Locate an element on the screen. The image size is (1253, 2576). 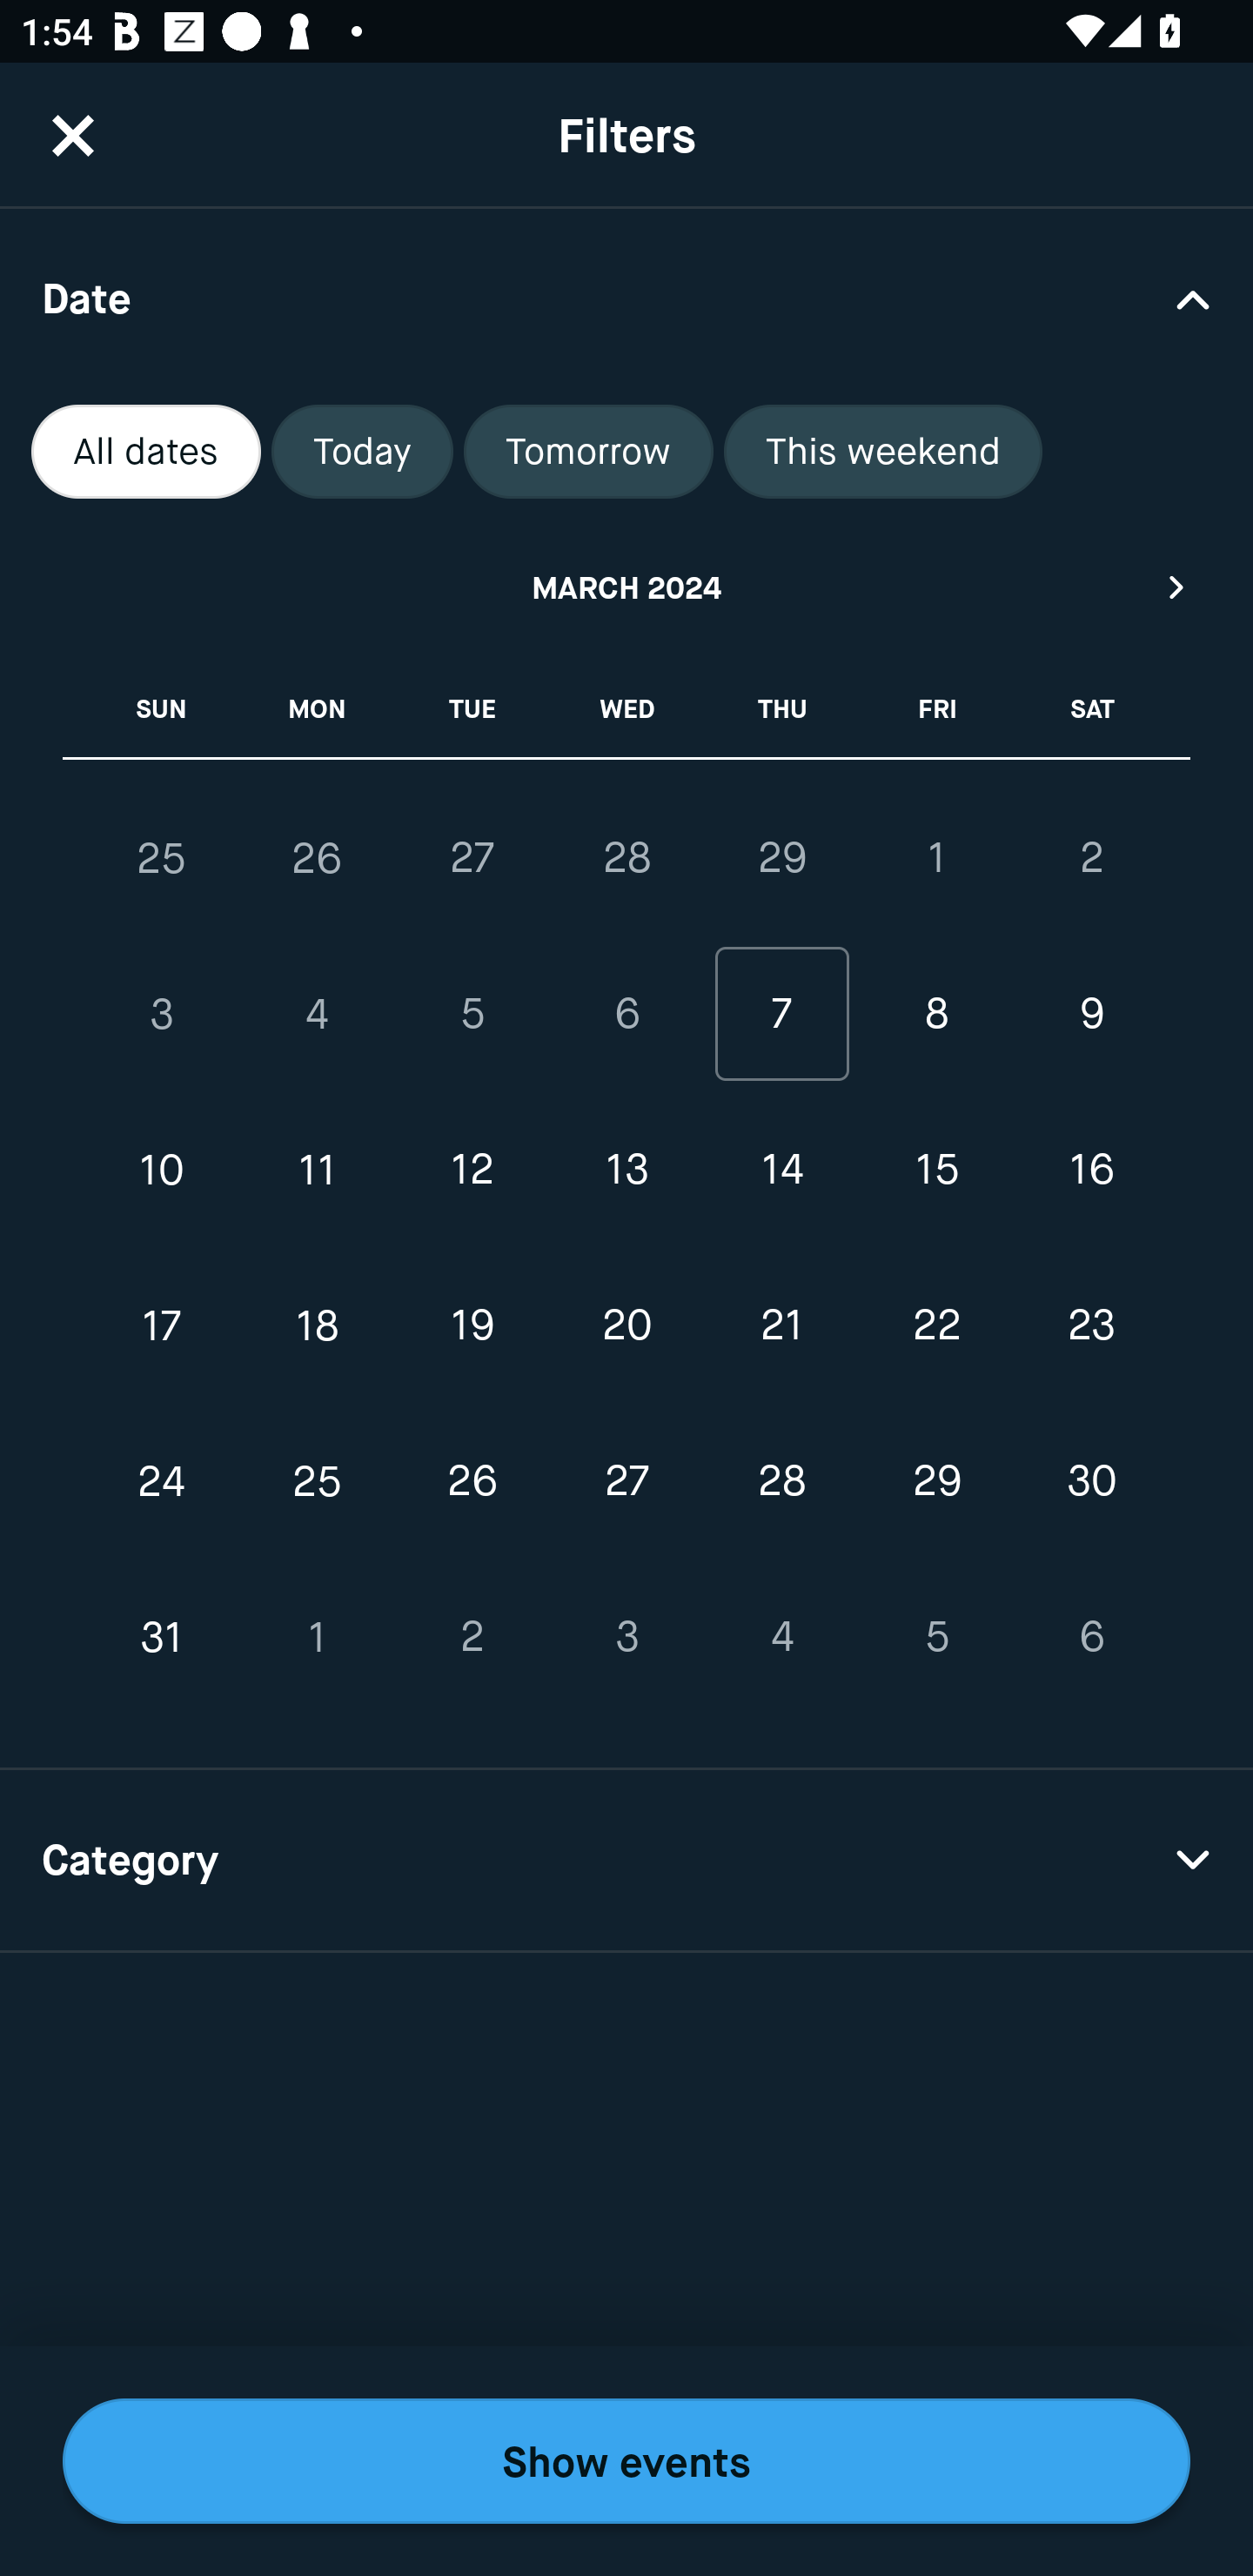
25 is located at coordinates (317, 1481).